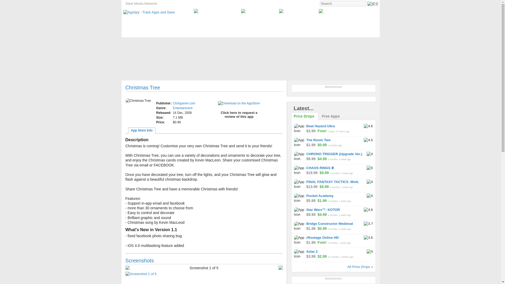 The width and height of the screenshot is (505, 284). I want to click on News and Updates, so click(242, 43).